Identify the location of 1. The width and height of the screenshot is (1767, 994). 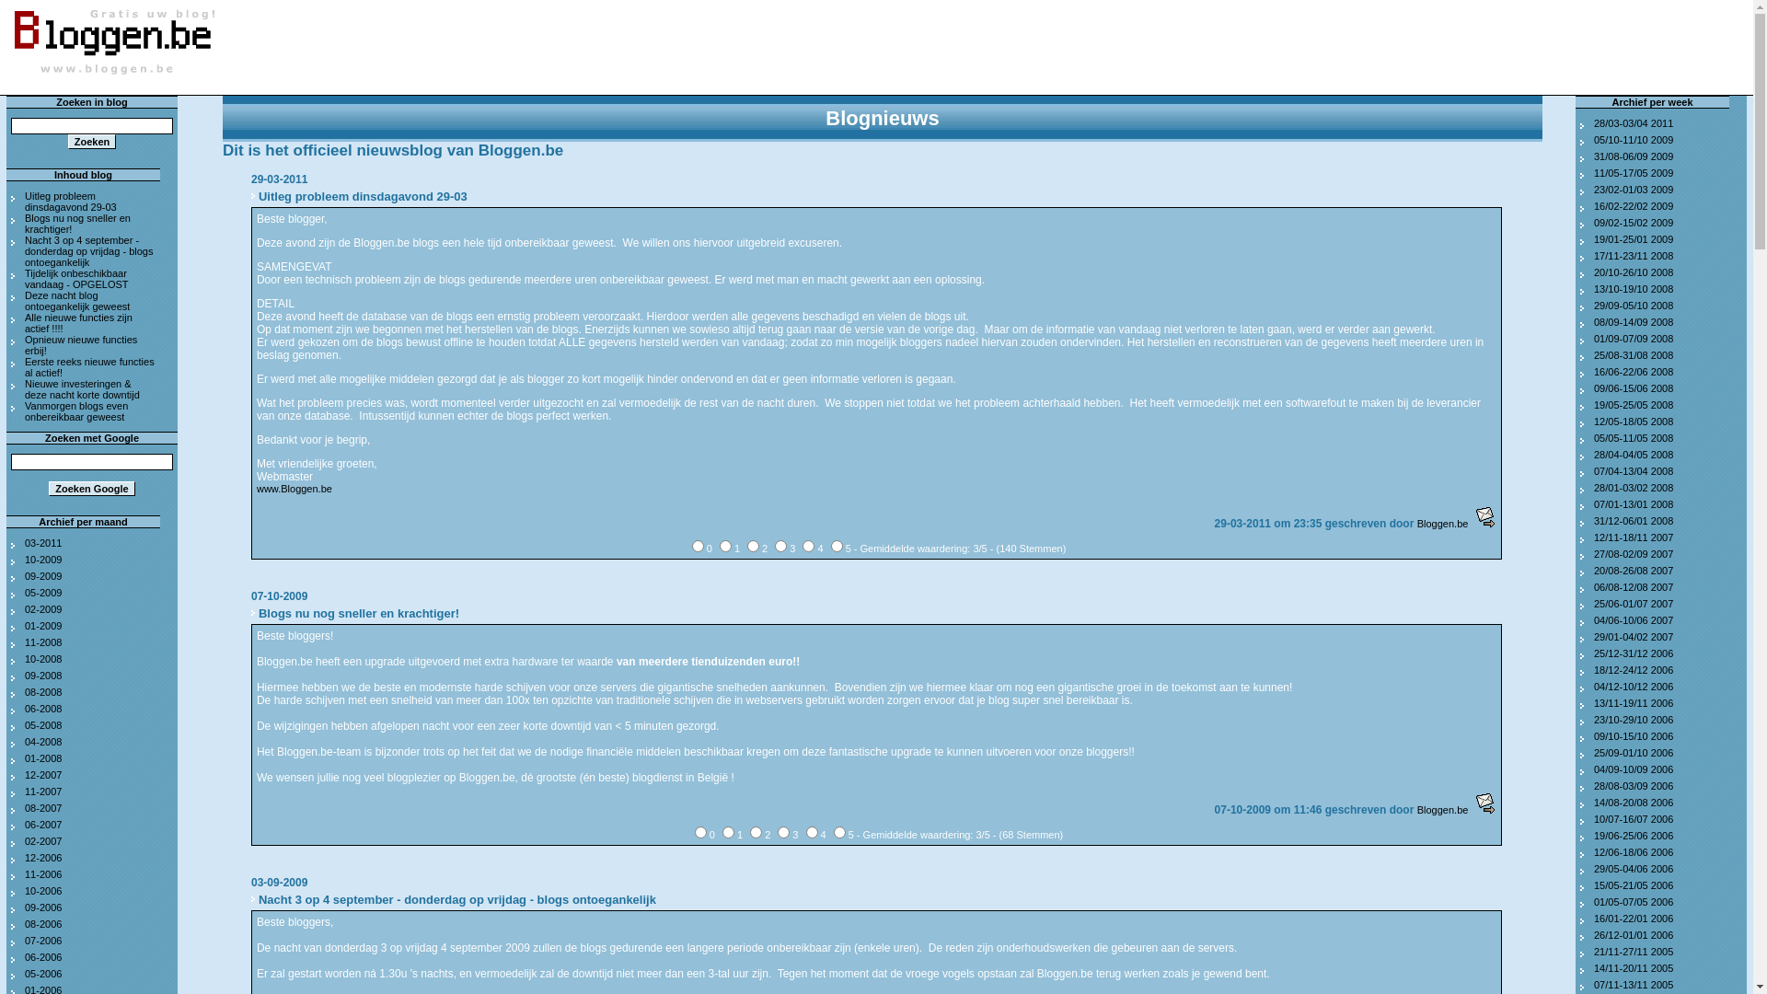
(729, 832).